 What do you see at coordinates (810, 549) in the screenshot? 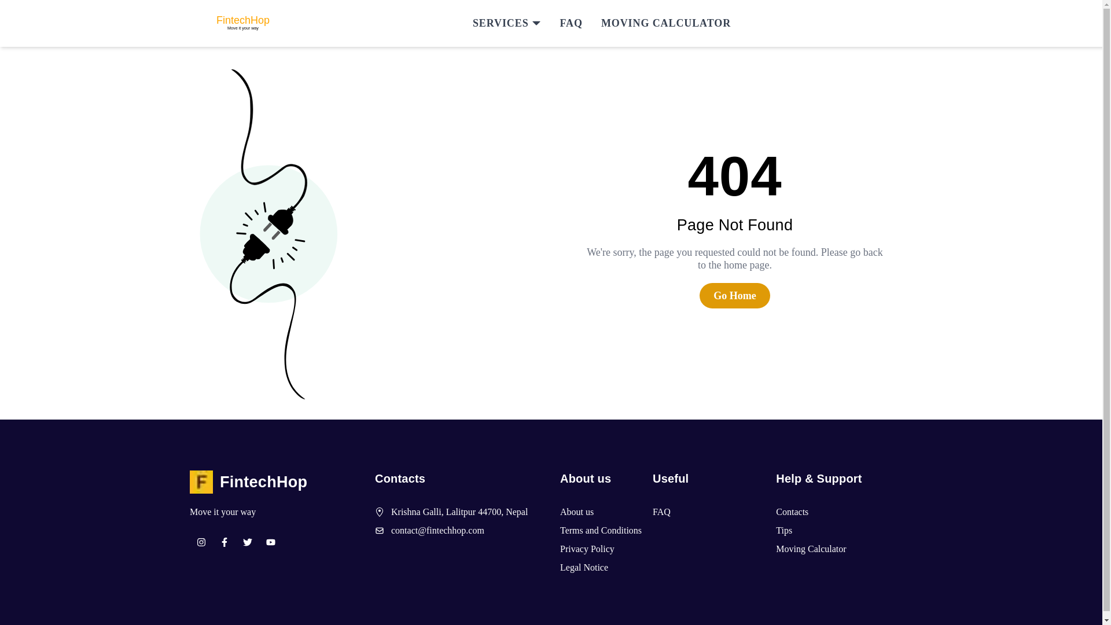
I see `Moving Calculator` at bounding box center [810, 549].